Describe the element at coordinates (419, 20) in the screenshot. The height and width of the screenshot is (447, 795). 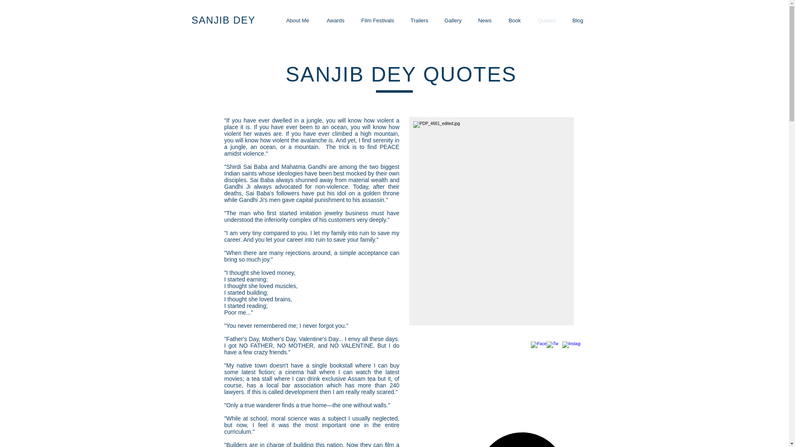
I see `Trailers` at that location.